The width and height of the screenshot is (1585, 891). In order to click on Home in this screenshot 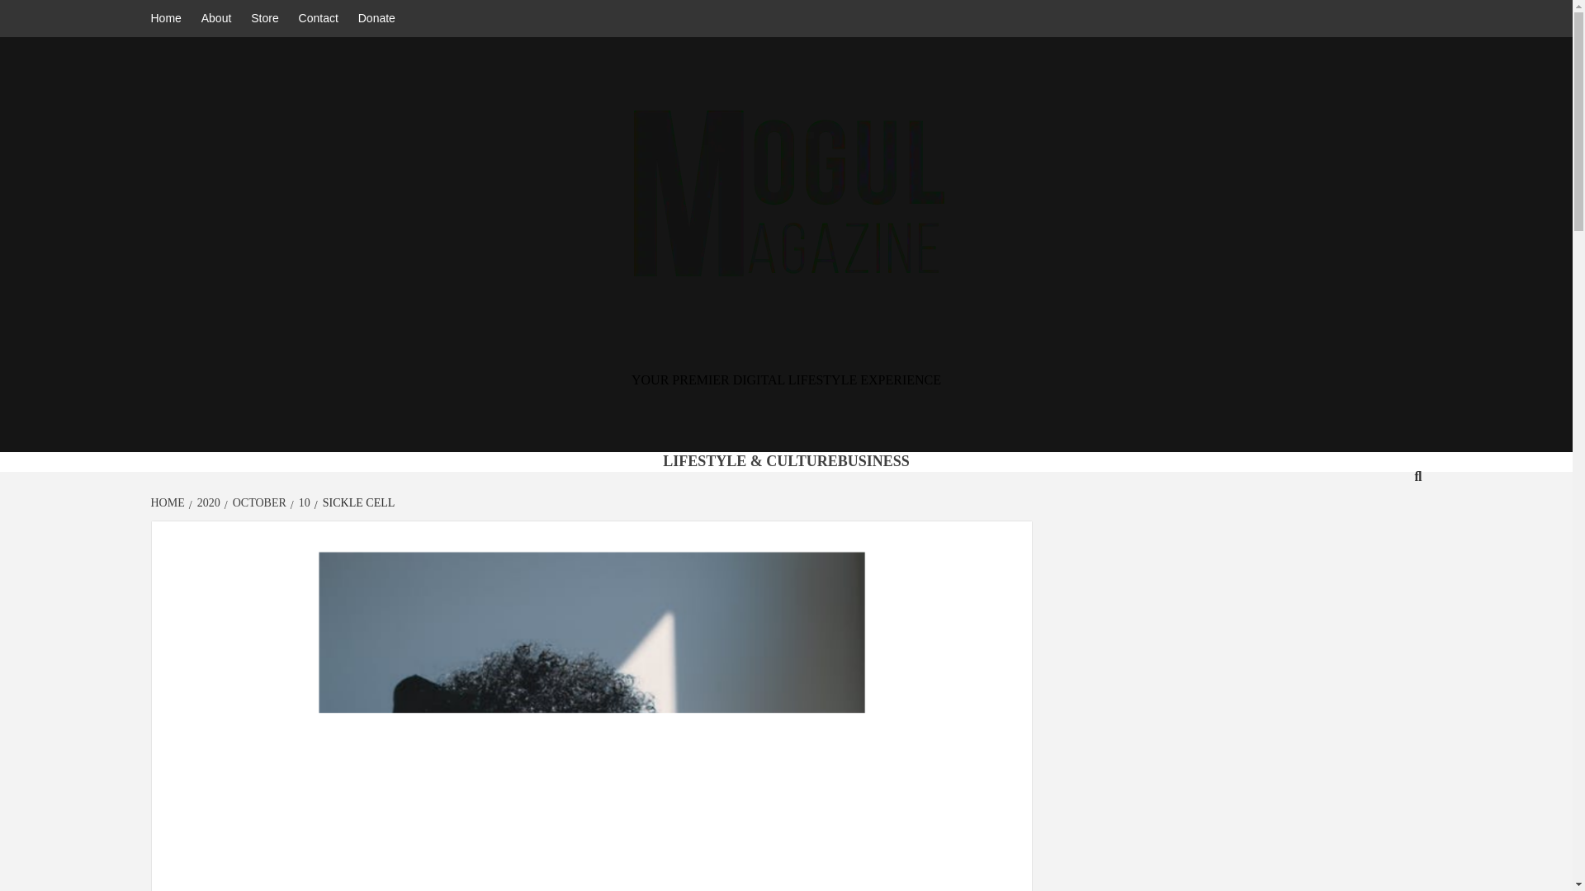, I will do `click(169, 18)`.